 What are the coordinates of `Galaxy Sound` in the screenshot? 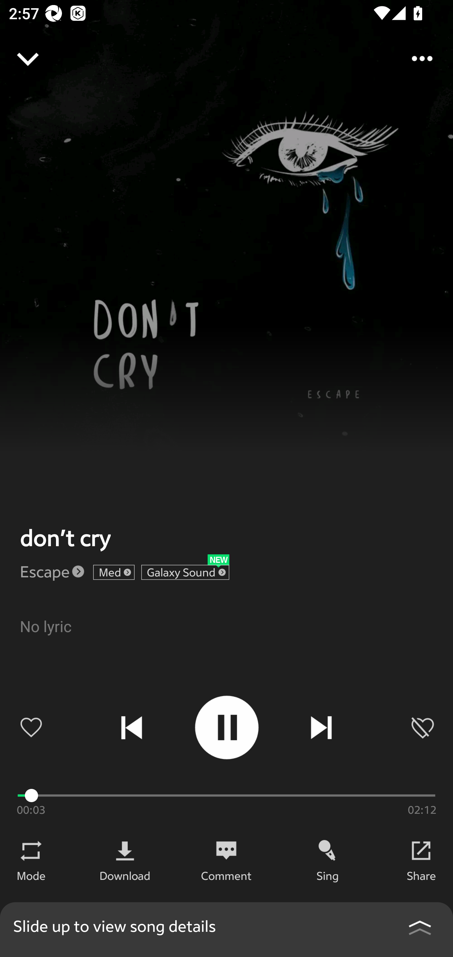 It's located at (185, 572).